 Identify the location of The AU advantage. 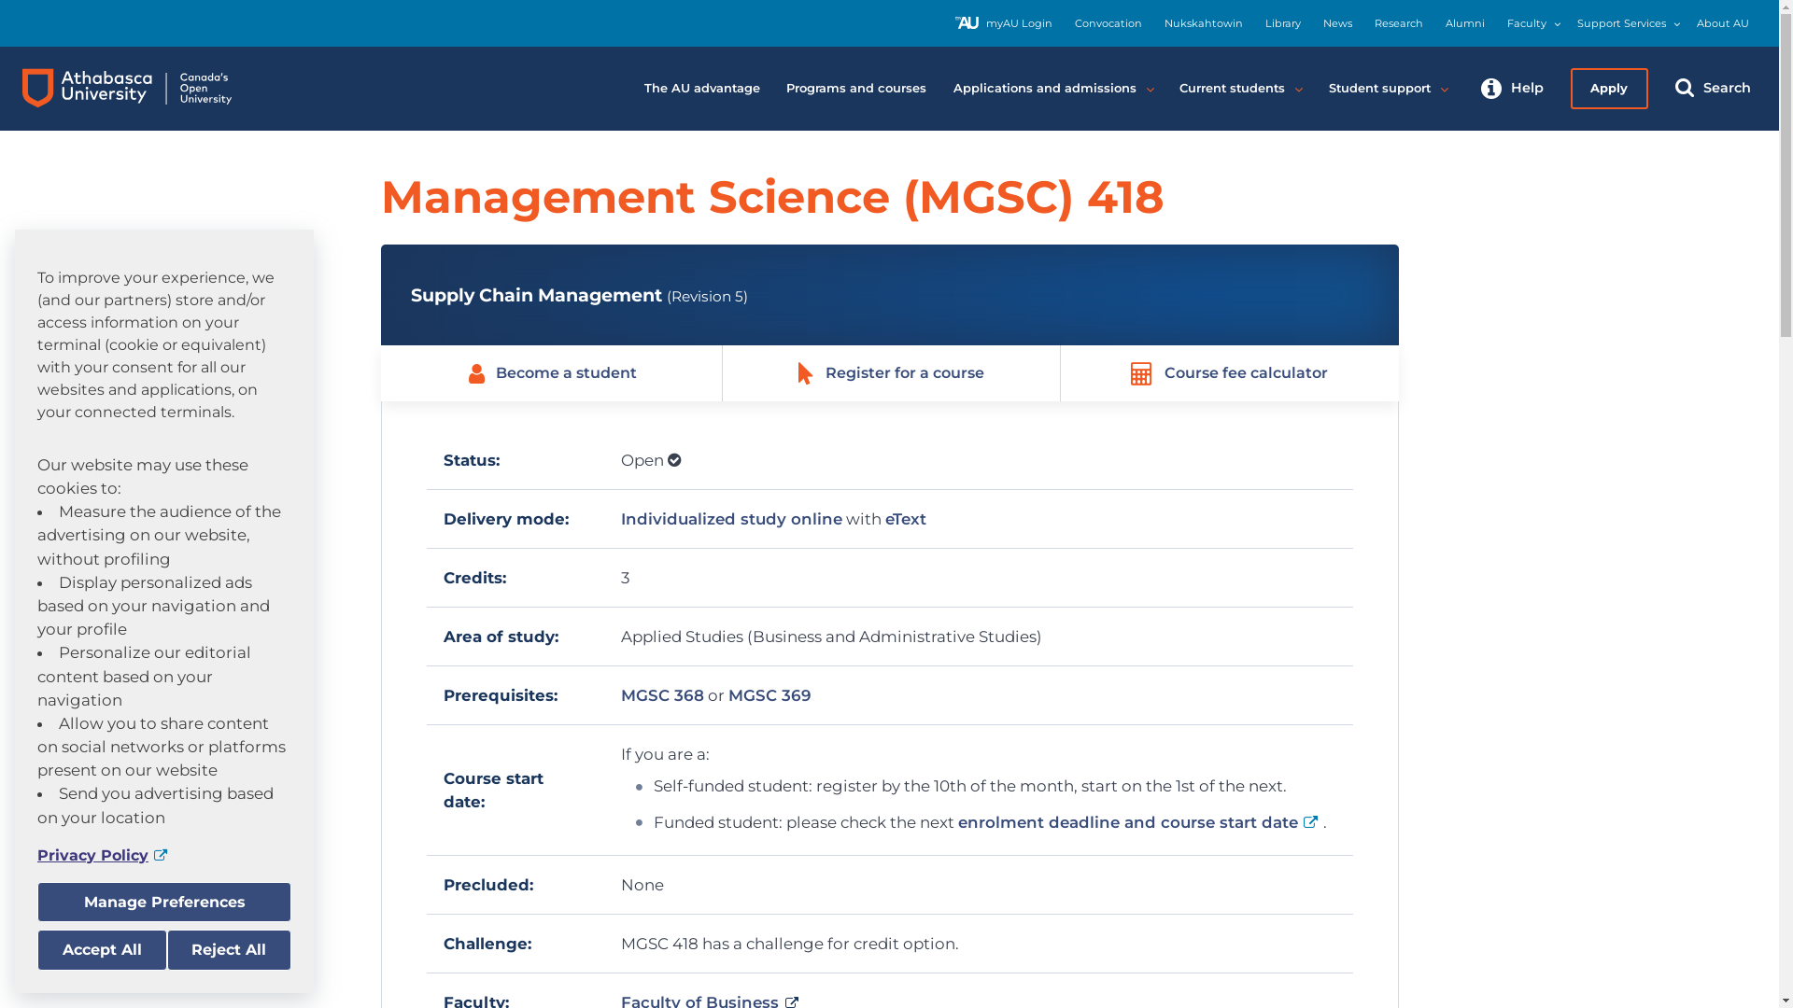
(702, 89).